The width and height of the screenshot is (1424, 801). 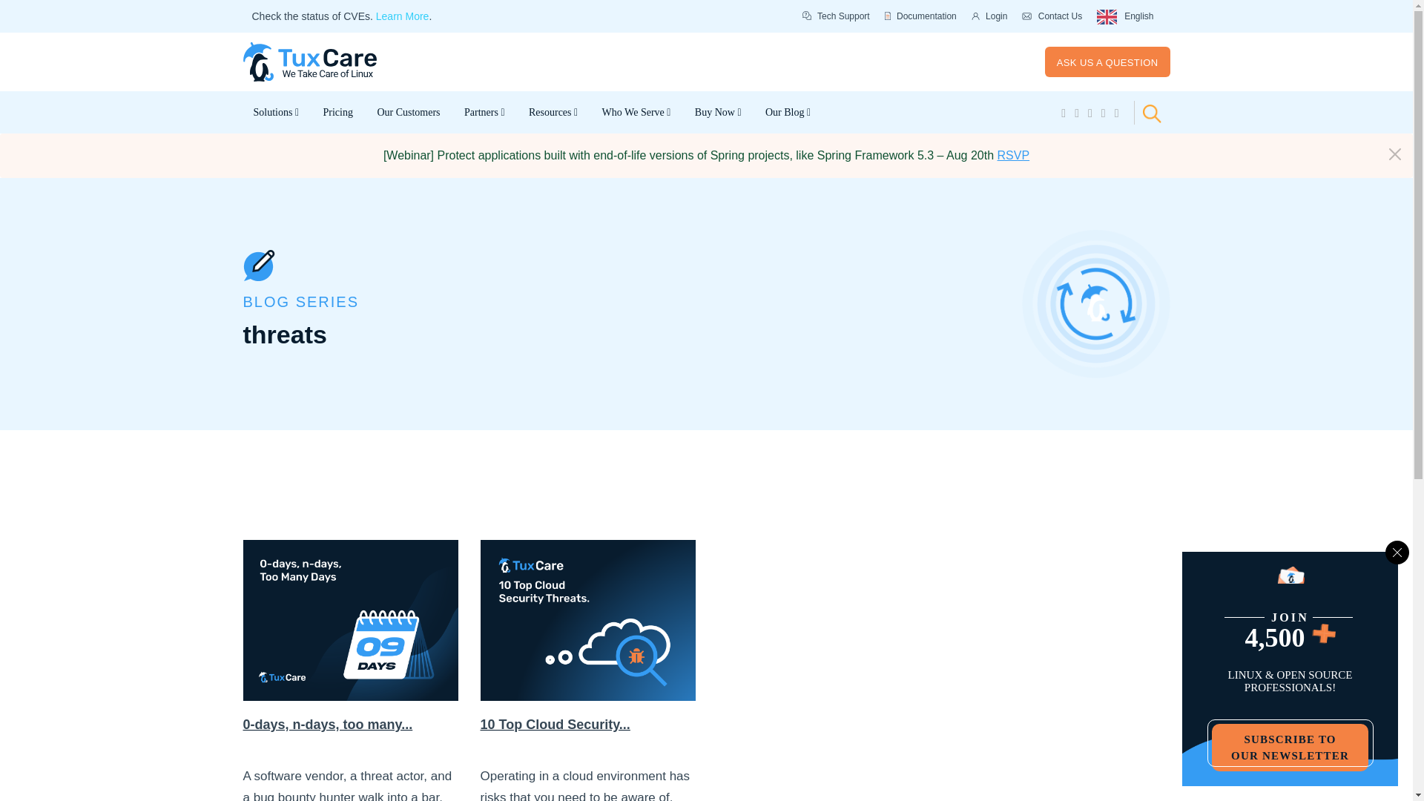 What do you see at coordinates (920, 16) in the screenshot?
I see `Documentation` at bounding box center [920, 16].